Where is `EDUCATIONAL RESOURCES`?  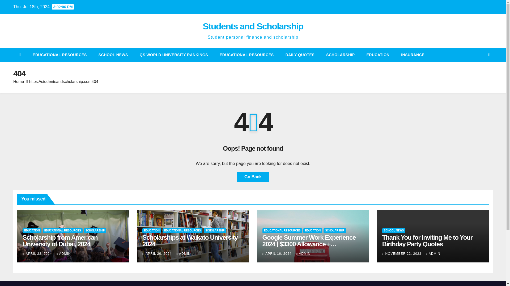
EDUCATIONAL RESOURCES is located at coordinates (282, 230).